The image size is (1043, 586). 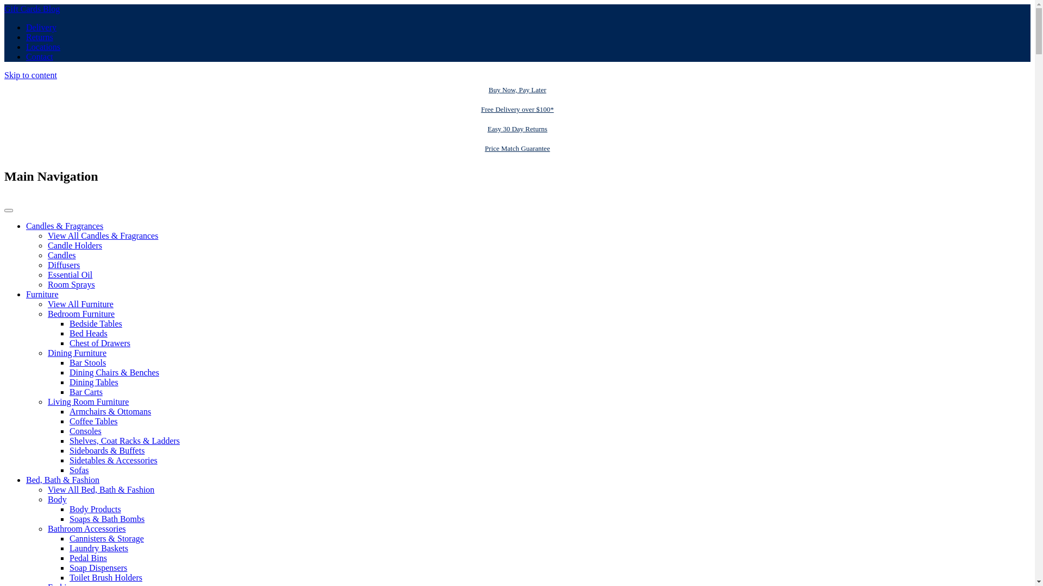 I want to click on Dining Tables, so click(x=94, y=382).